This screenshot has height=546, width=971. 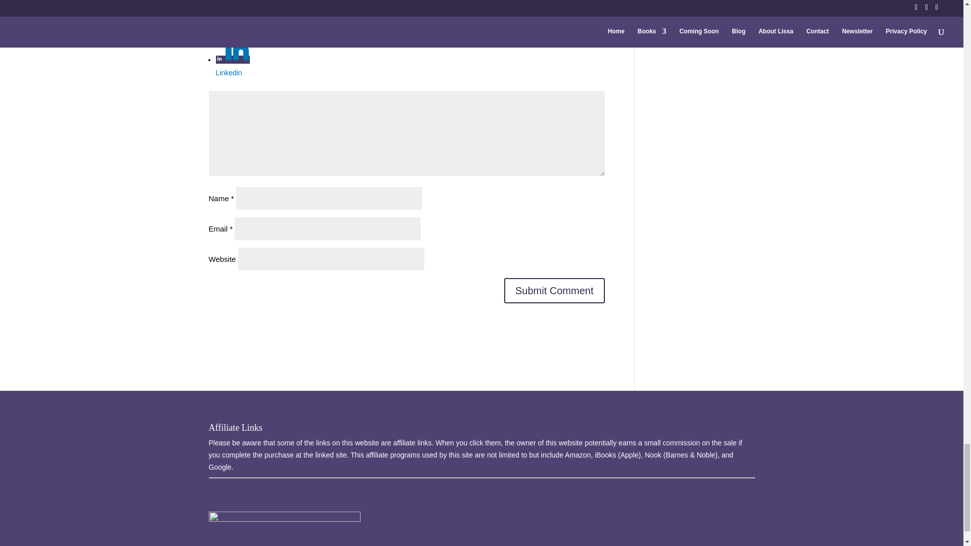 What do you see at coordinates (240, 67) in the screenshot?
I see `Linkedin` at bounding box center [240, 67].